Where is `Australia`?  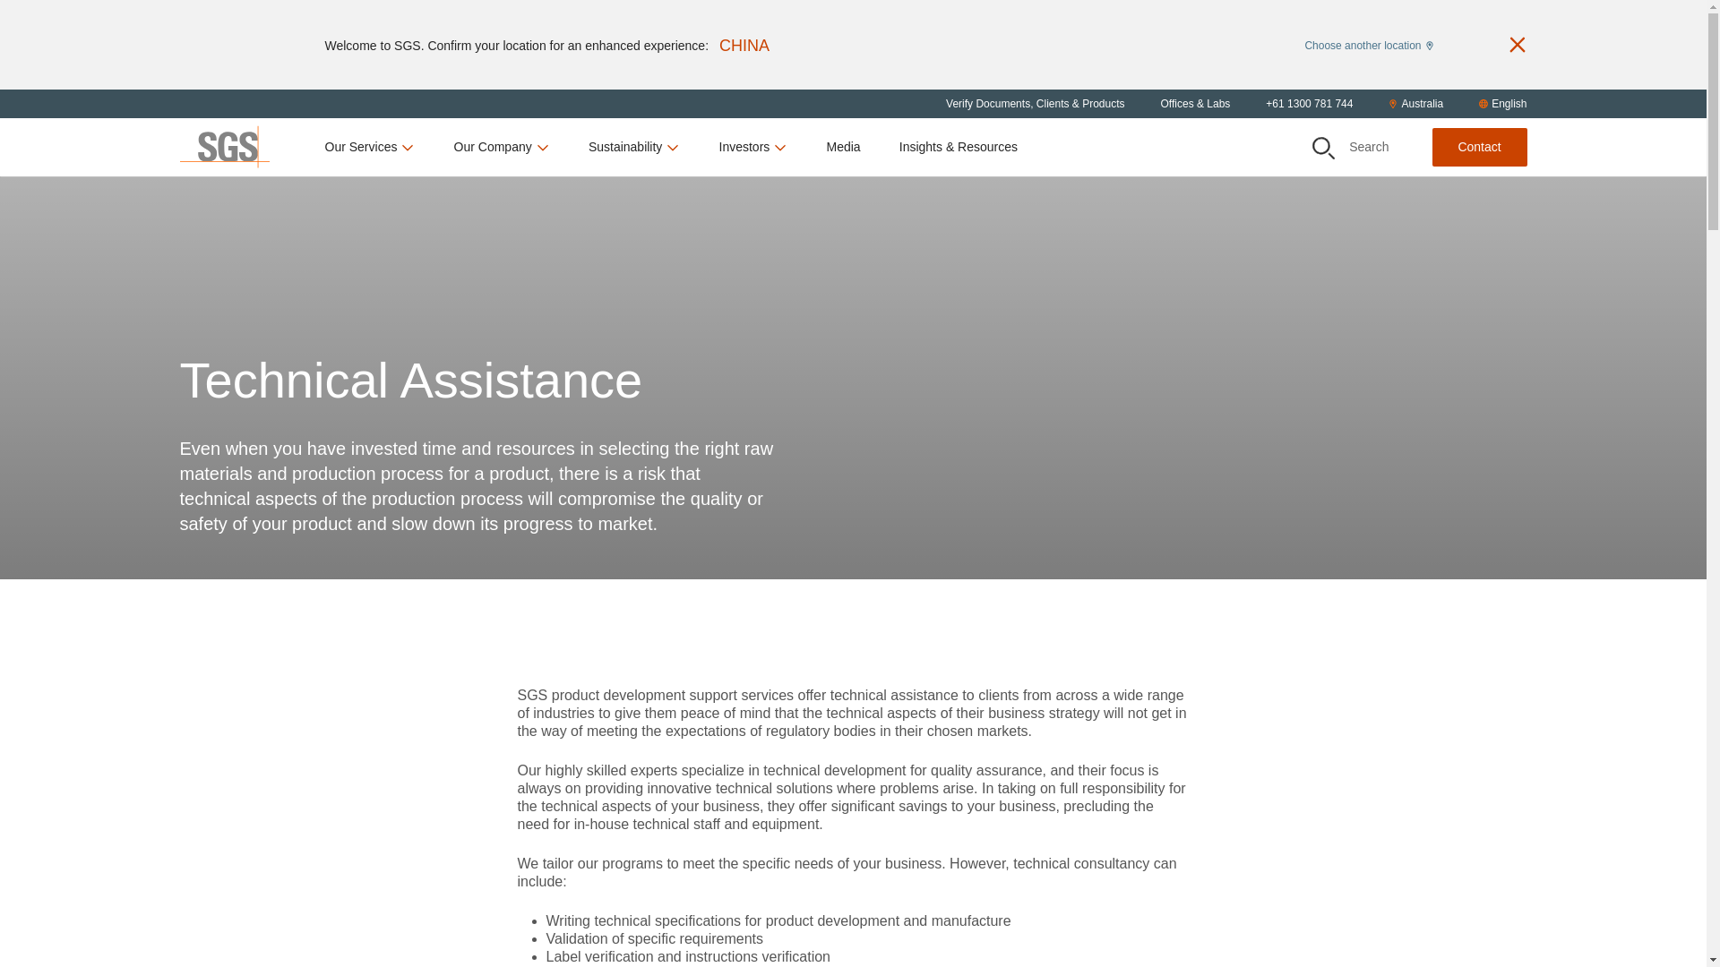
Australia is located at coordinates (1415, 104).